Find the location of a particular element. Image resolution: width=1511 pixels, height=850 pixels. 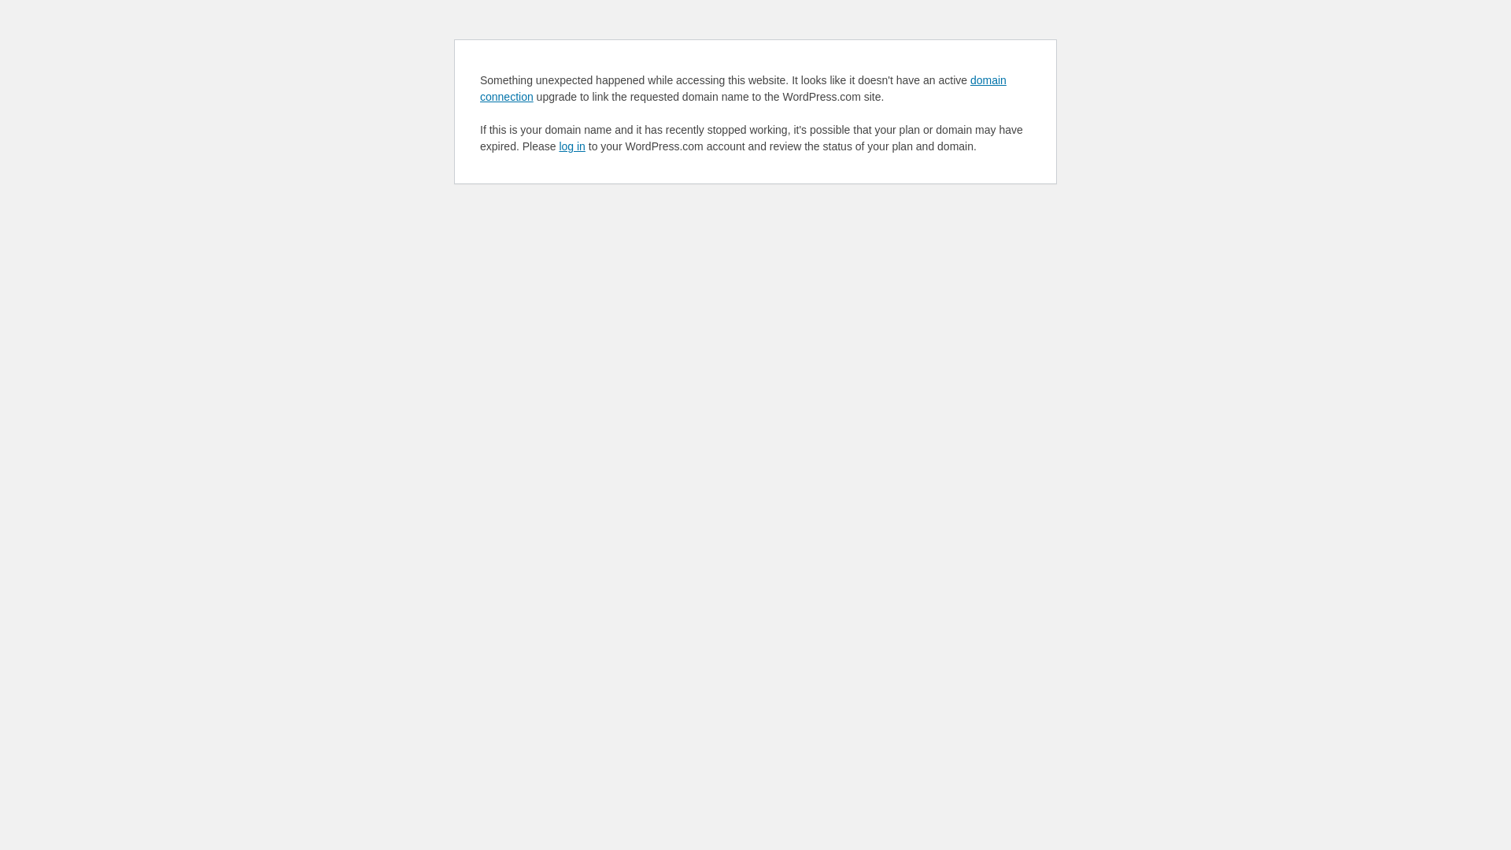

domain connection is located at coordinates (743, 88).